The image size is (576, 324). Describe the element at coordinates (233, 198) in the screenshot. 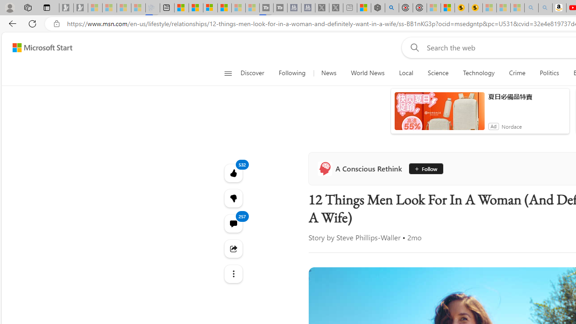

I see `More like this532Fewer like thisView comments` at that location.